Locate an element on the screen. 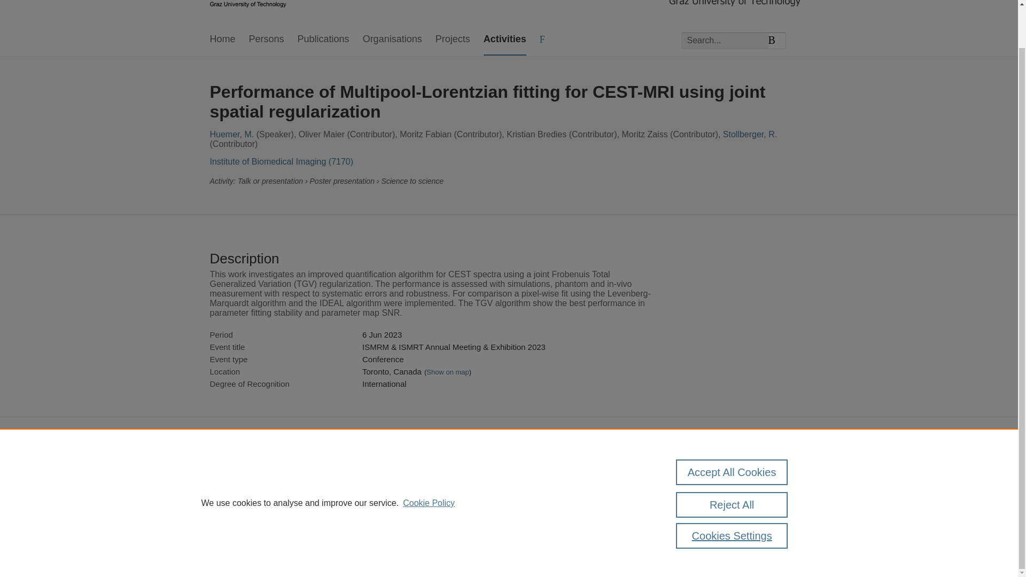 Image resolution: width=1026 pixels, height=577 pixels. Activities is located at coordinates (504, 40).